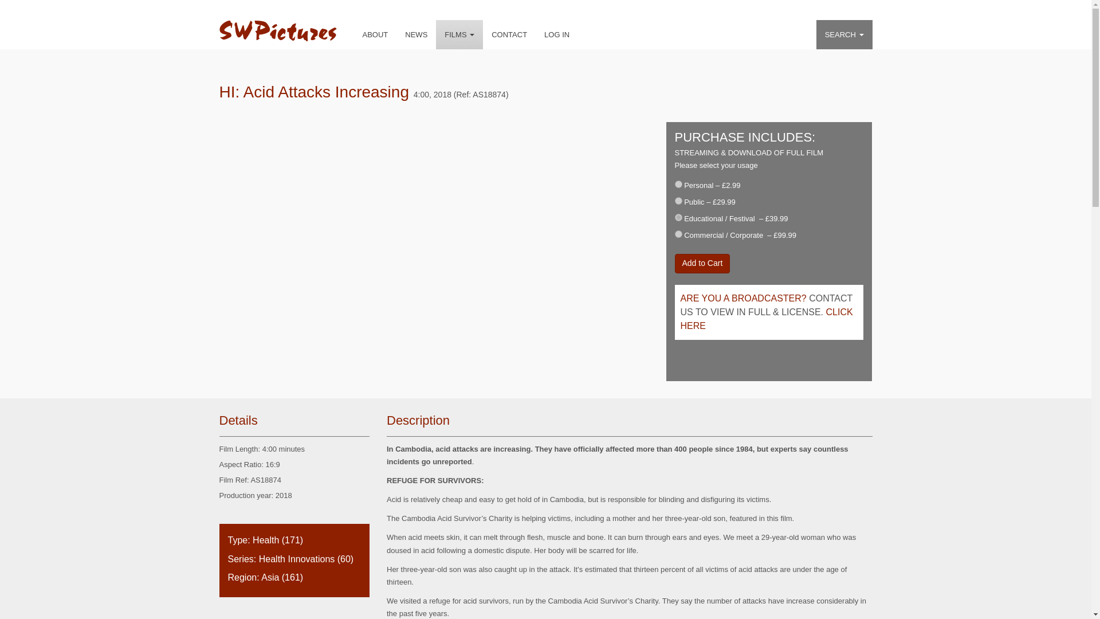 Image resolution: width=1100 pixels, height=619 pixels. What do you see at coordinates (376, 34) in the screenshot?
I see `ABOUT` at bounding box center [376, 34].